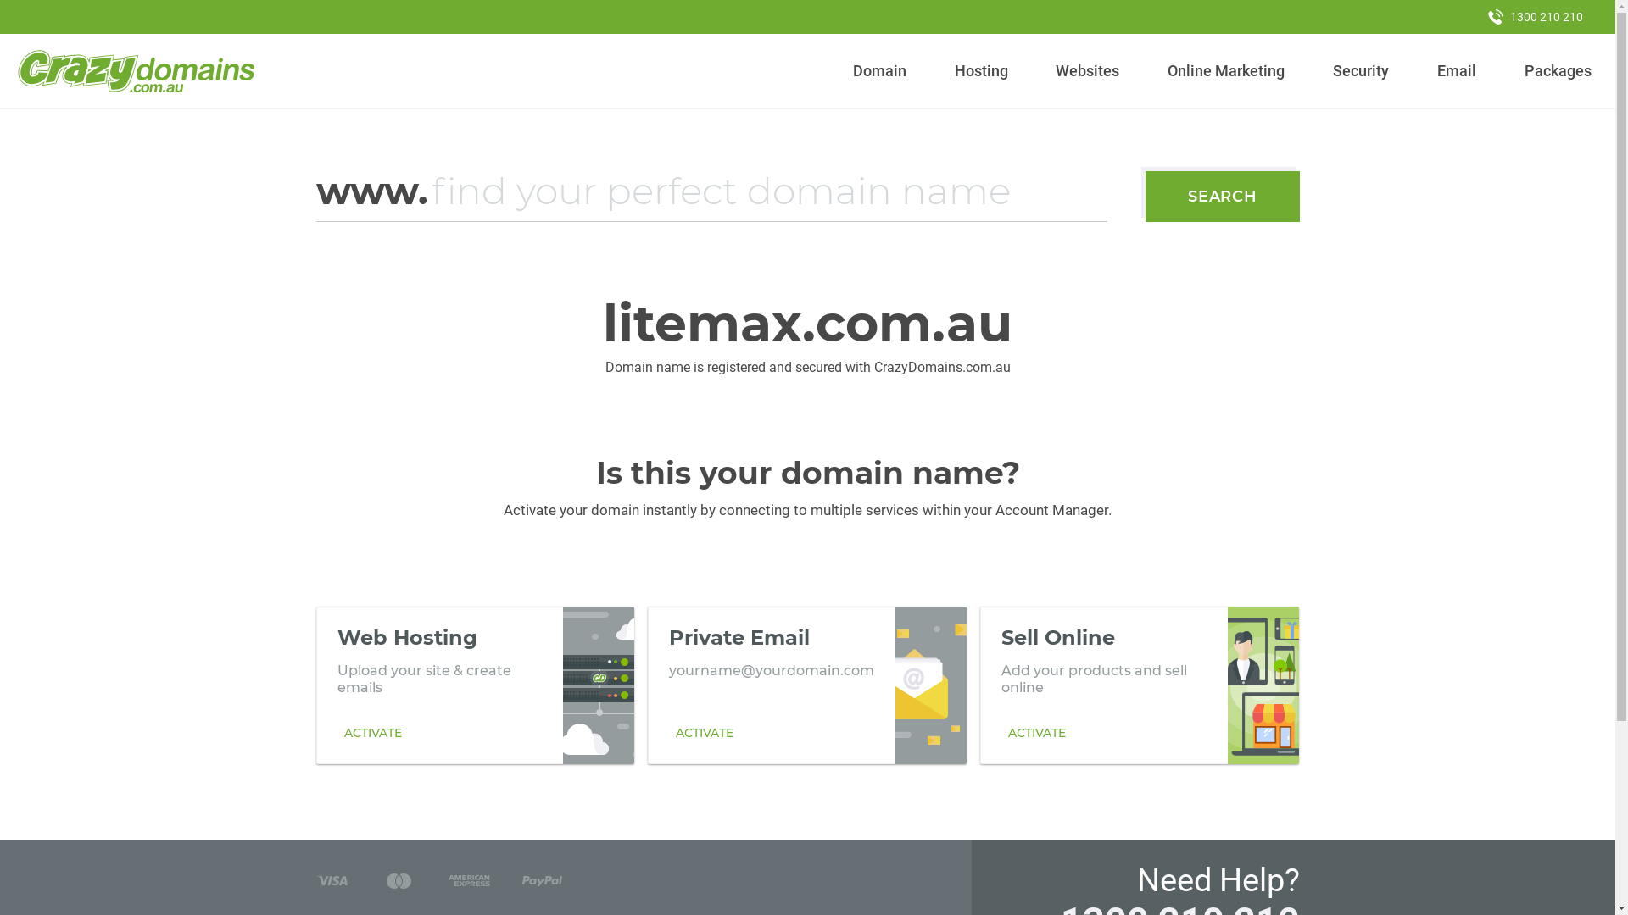 This screenshot has height=915, width=1628. I want to click on Web Hosting
Upload your site & create emails
ACTIVATE, so click(475, 685).